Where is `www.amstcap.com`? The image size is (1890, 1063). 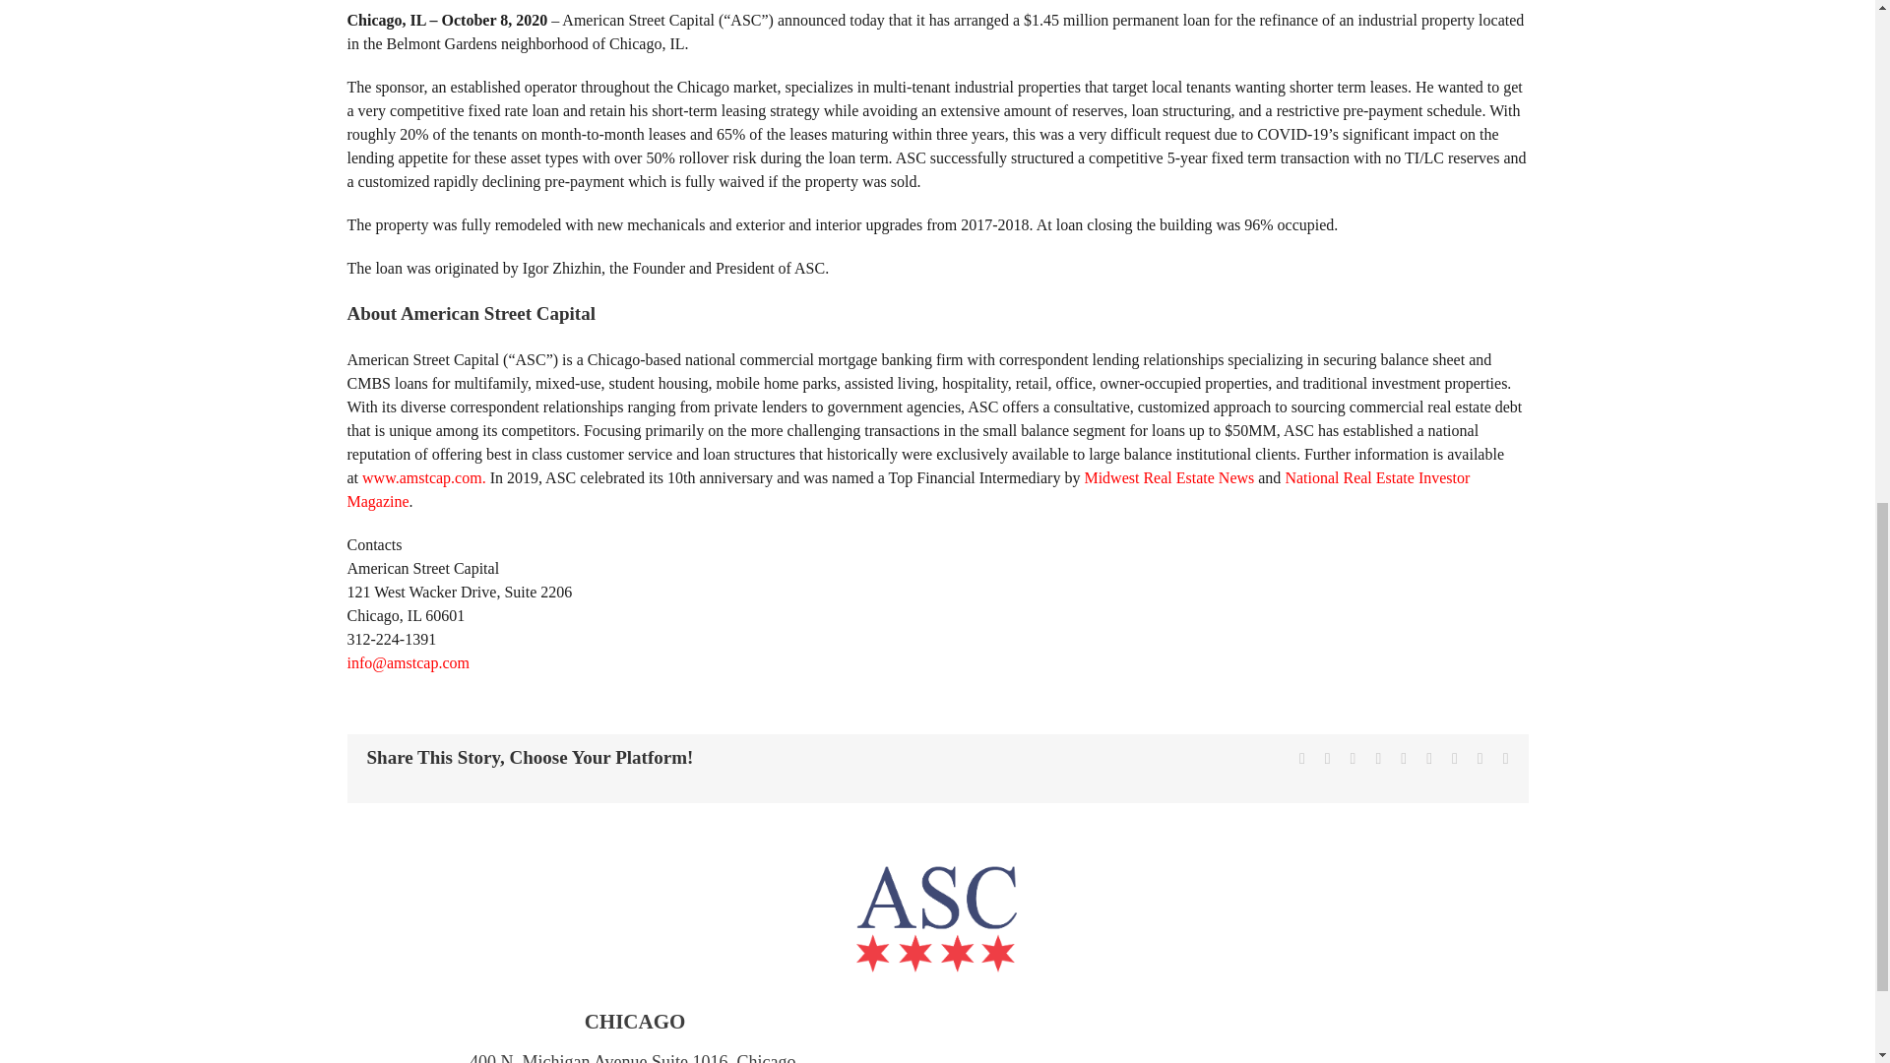 www.amstcap.com is located at coordinates (421, 477).